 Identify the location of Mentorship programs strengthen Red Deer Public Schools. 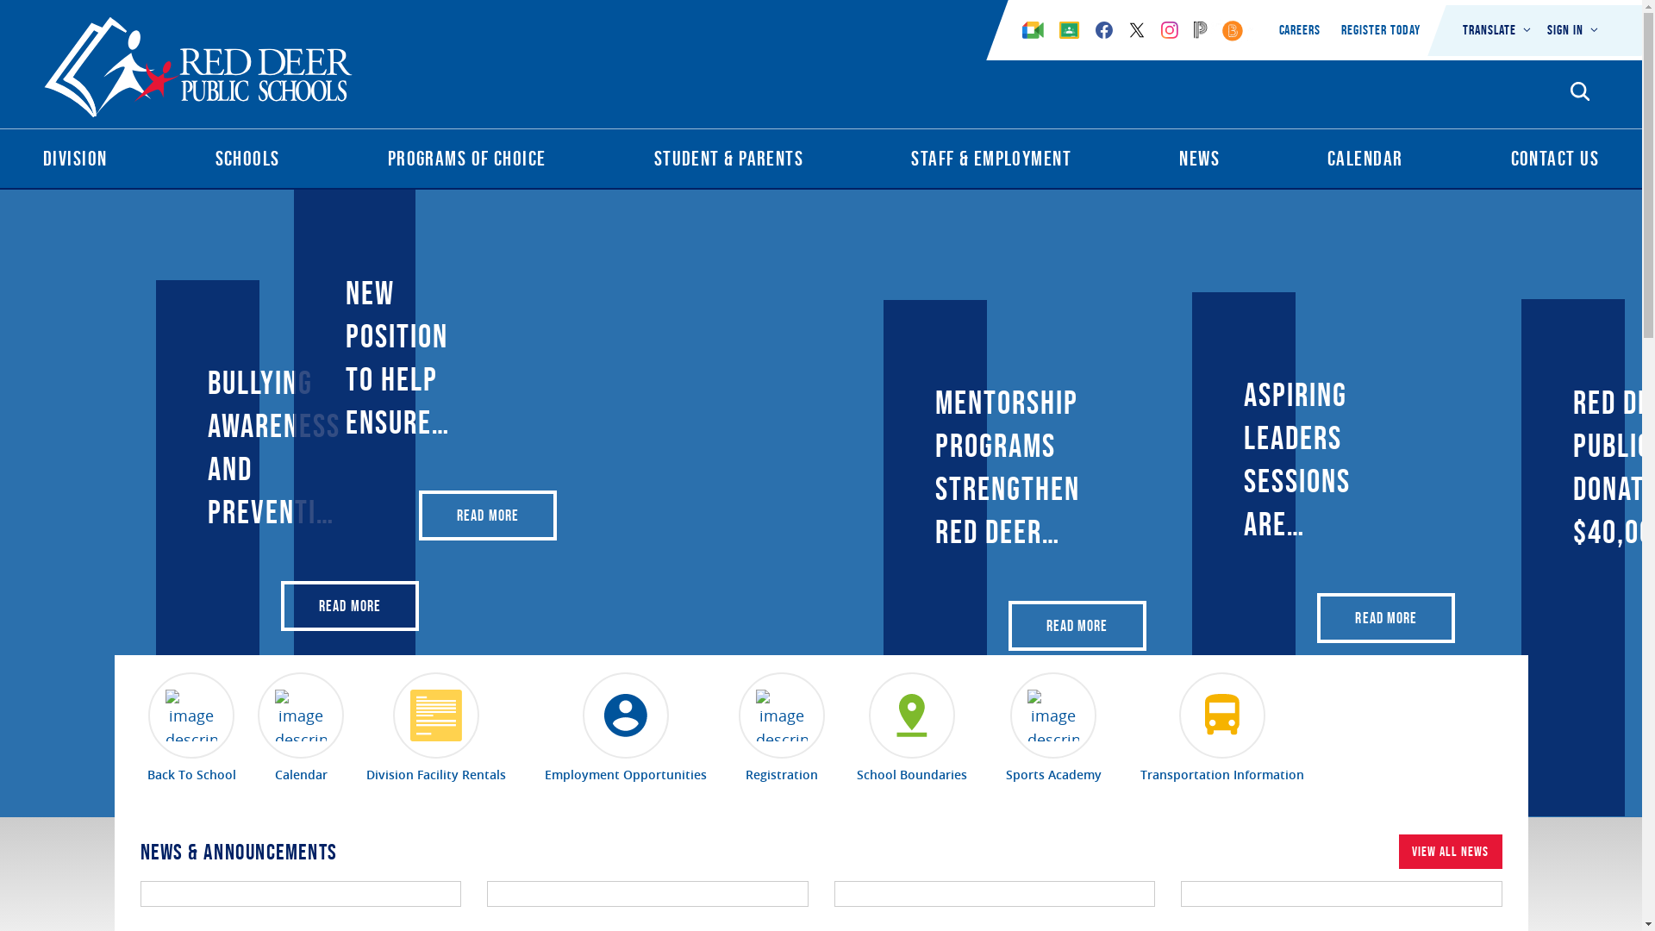
(1008, 467).